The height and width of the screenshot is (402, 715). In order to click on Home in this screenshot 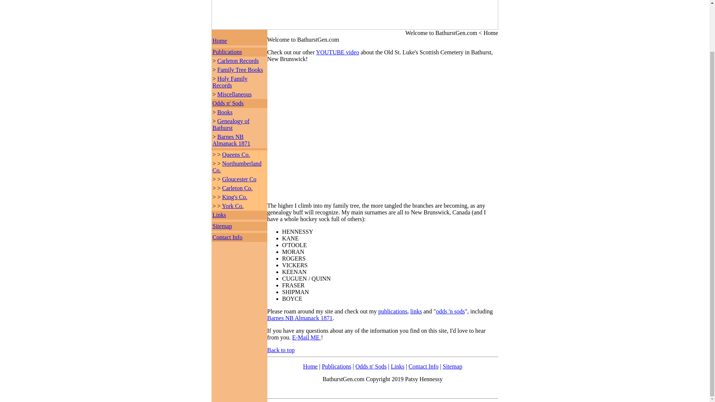, I will do `click(310, 366)`.